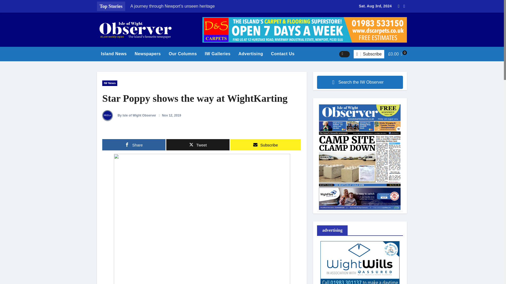 Image resolution: width=506 pixels, height=284 pixels. Describe the element at coordinates (148, 54) in the screenshot. I see `Newspapers` at that location.